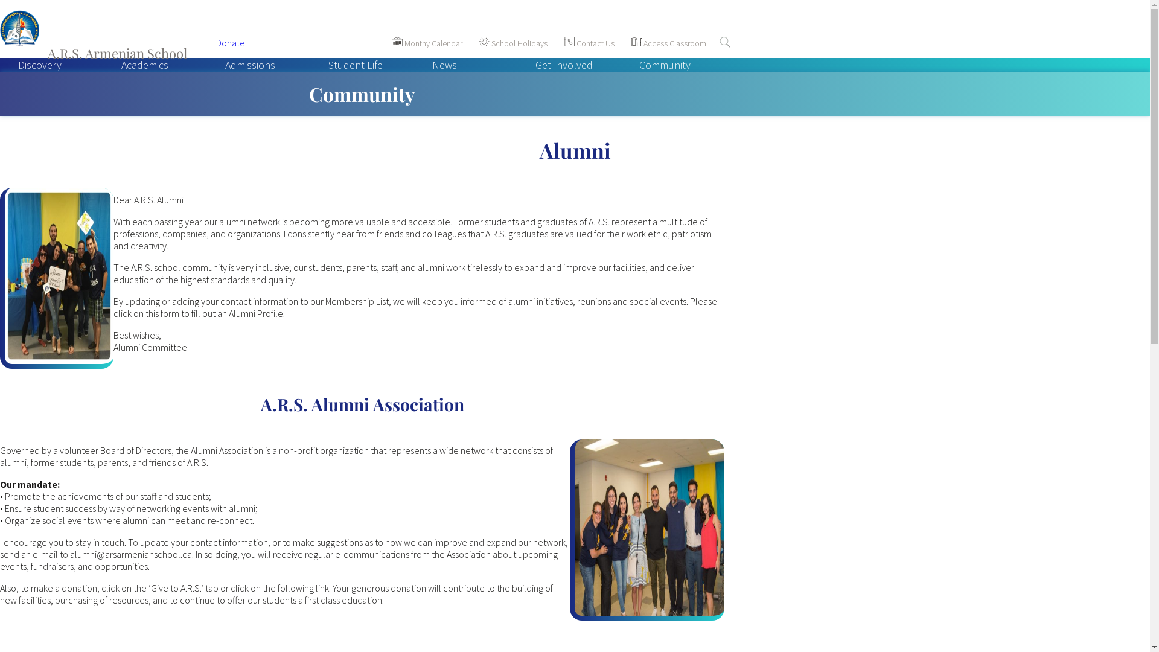 Image resolution: width=1159 pixels, height=652 pixels. What do you see at coordinates (444, 65) in the screenshot?
I see `News` at bounding box center [444, 65].